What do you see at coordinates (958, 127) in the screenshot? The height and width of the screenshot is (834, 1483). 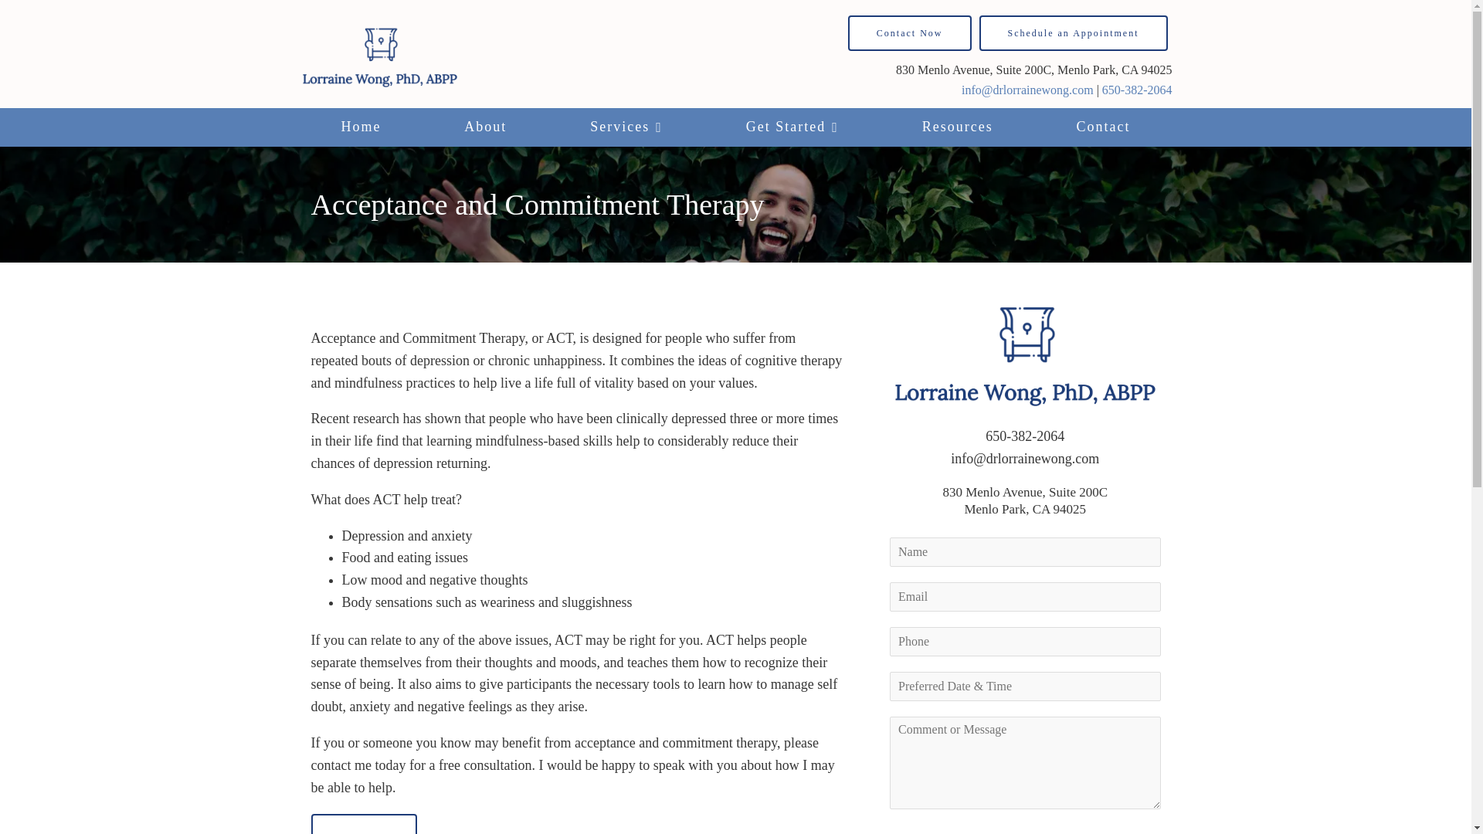 I see `Resources` at bounding box center [958, 127].